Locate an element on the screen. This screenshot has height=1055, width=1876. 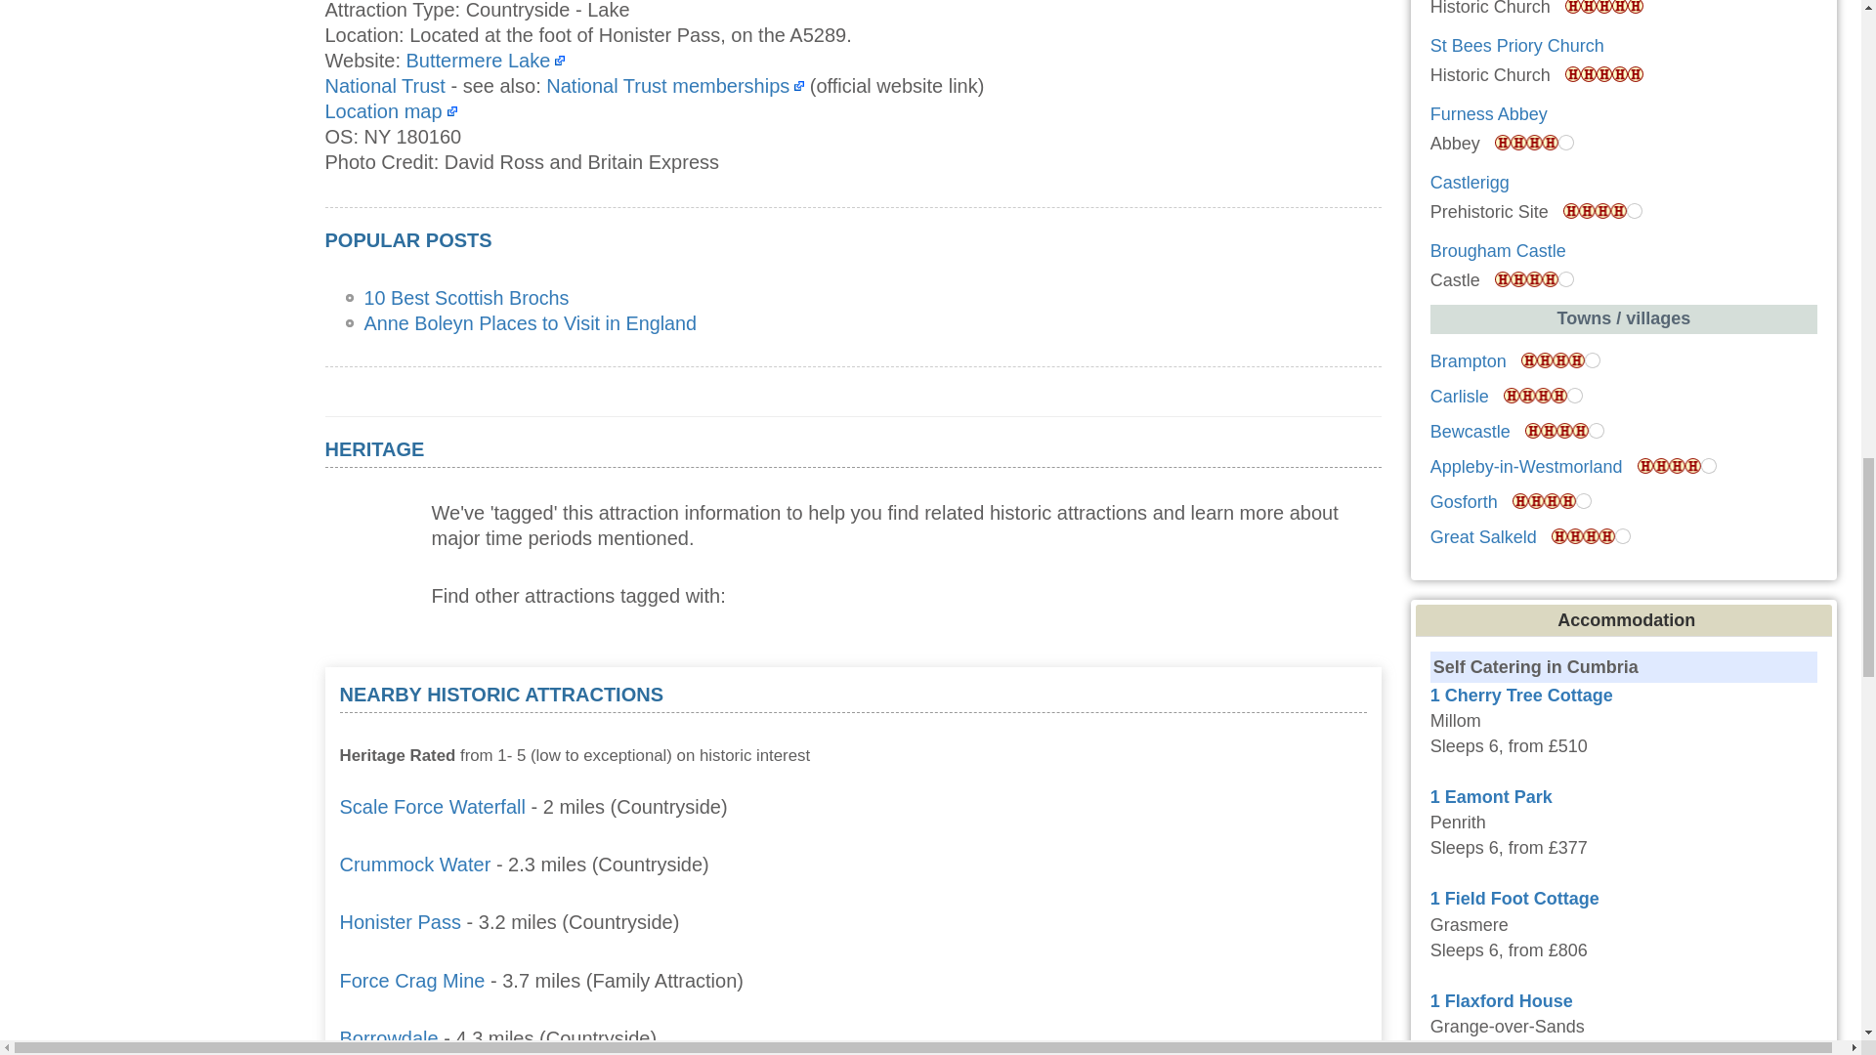
Force Crag Mine, Family Attraction is located at coordinates (412, 981).